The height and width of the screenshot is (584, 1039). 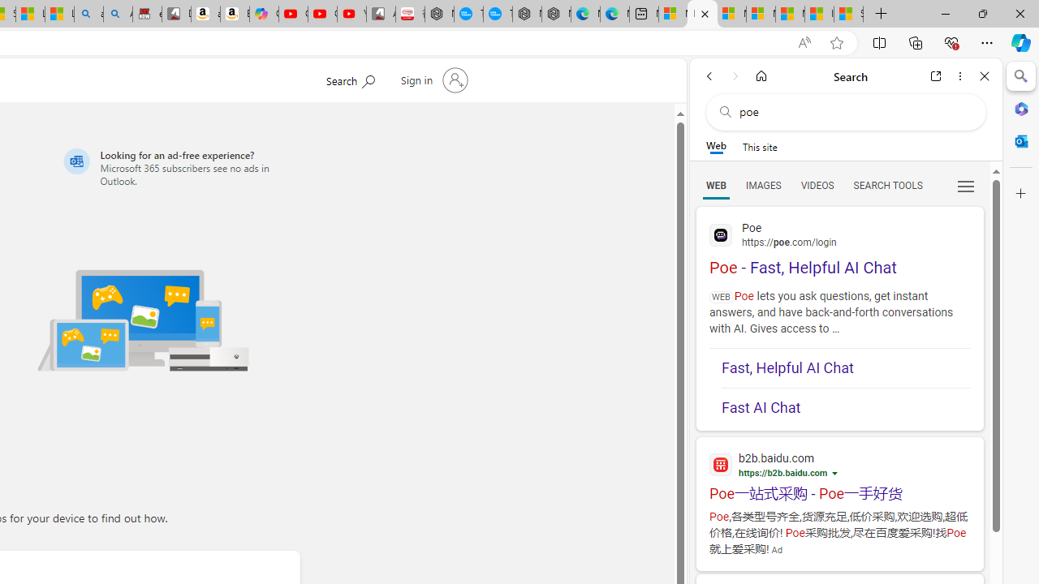 I want to click on Illustration of multiple devices, so click(x=143, y=320).